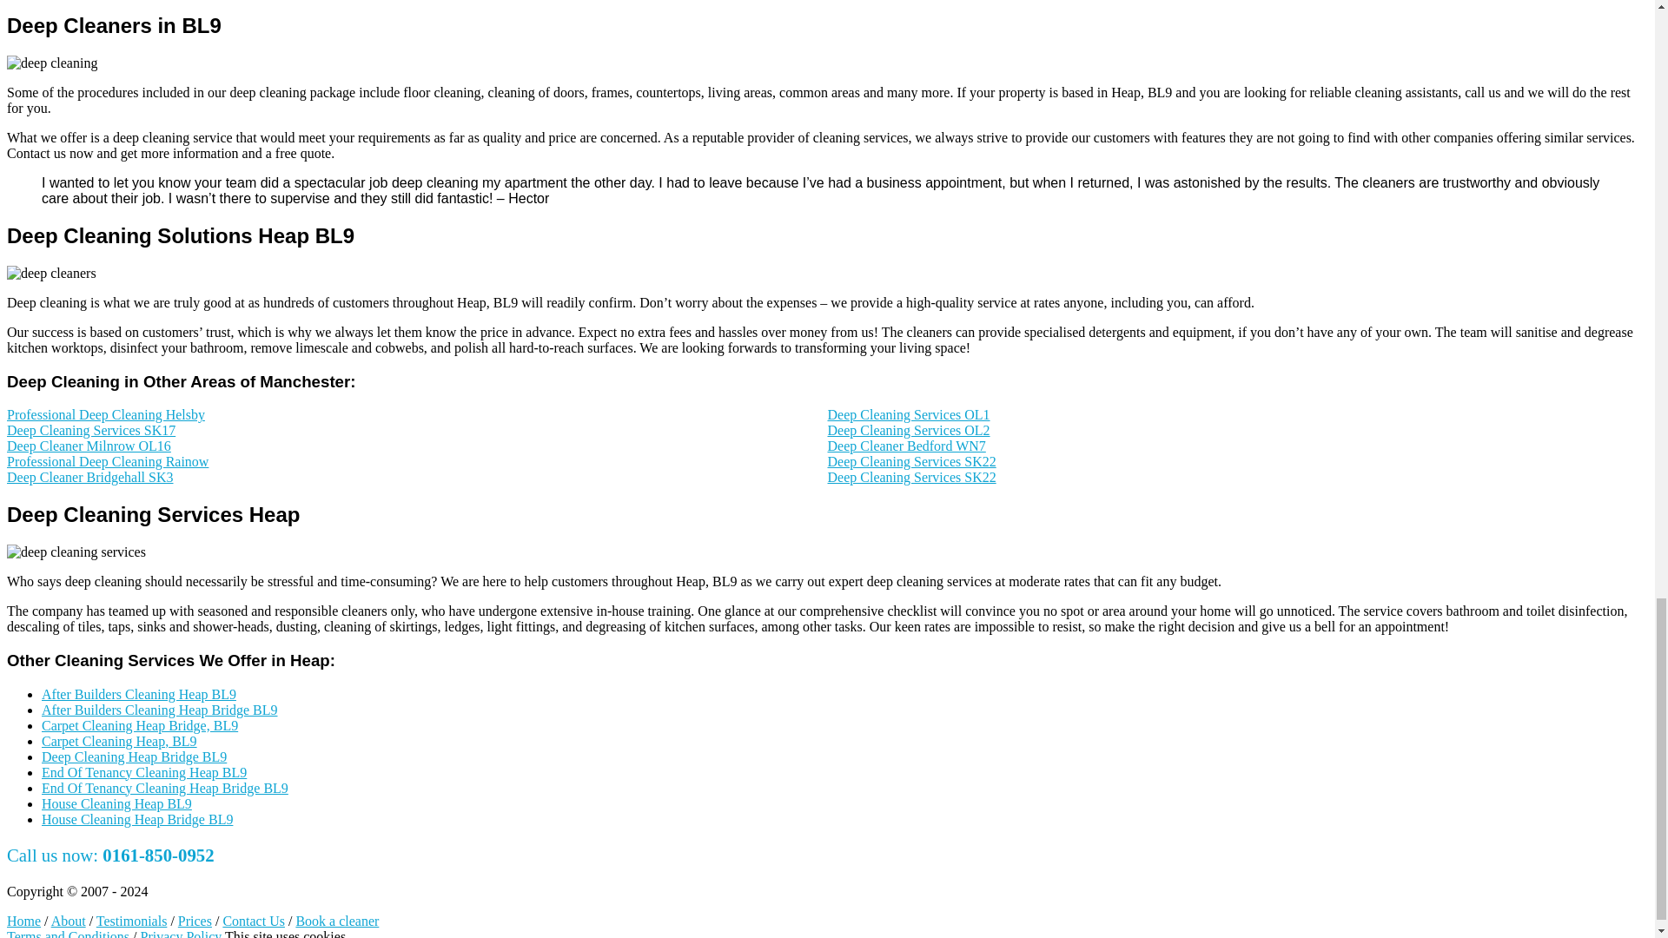 The height and width of the screenshot is (938, 1668). I want to click on After Builders Cleaning Heap BL9, so click(139, 693).